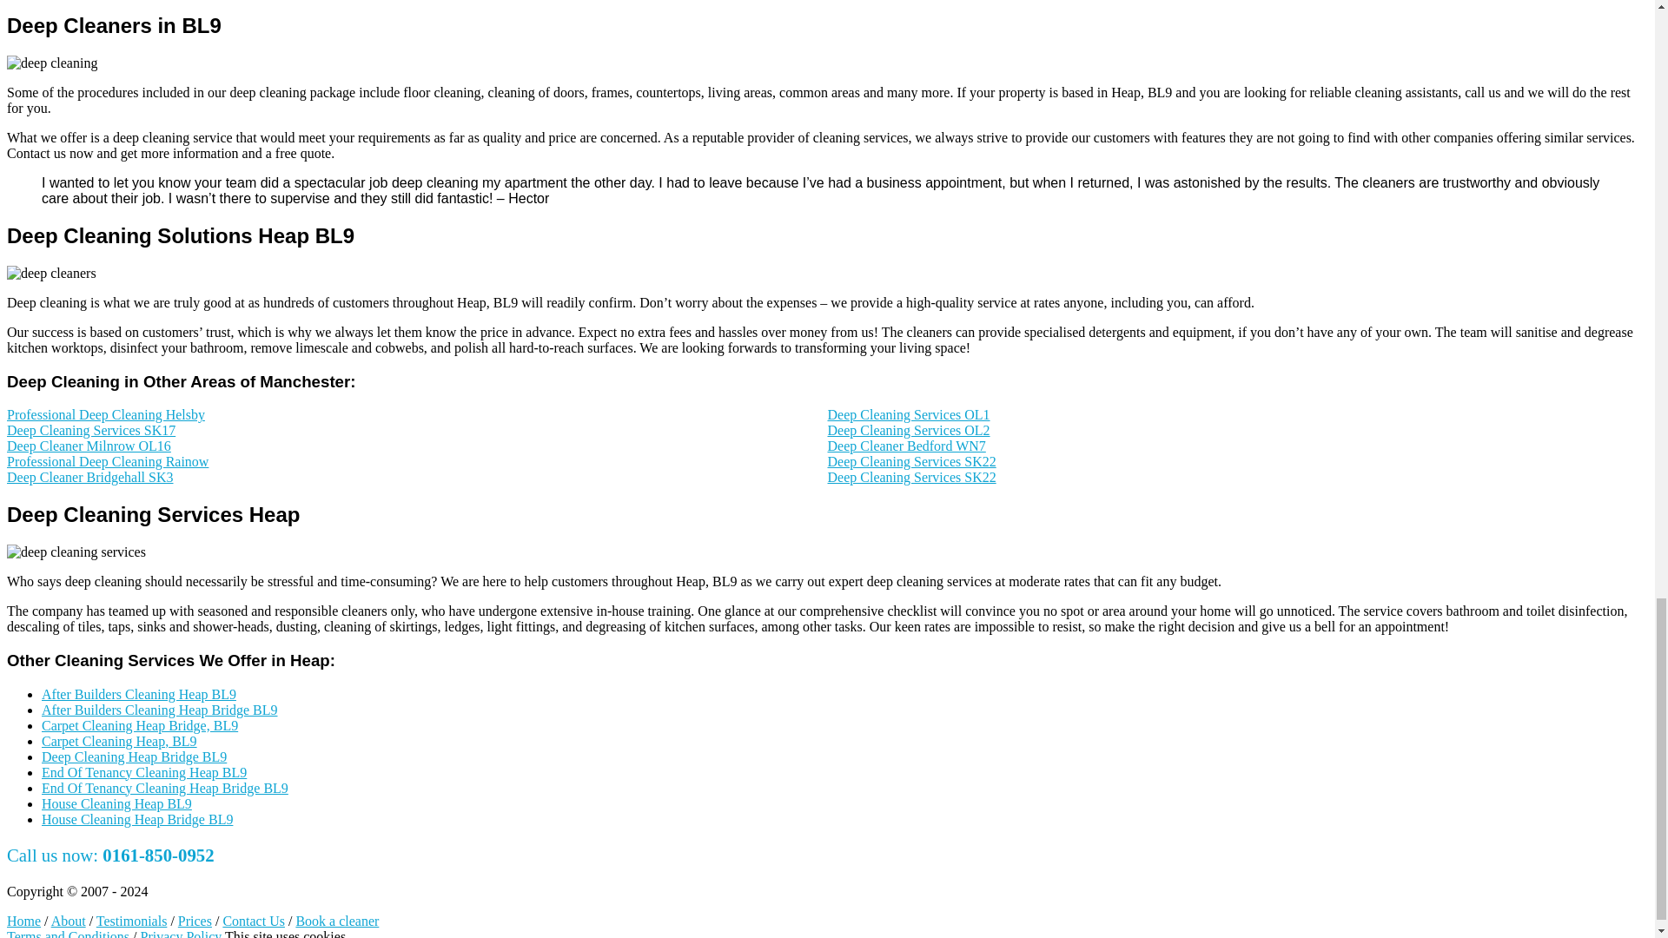 The height and width of the screenshot is (938, 1668). I want to click on After Builders Cleaning Heap BL9, so click(139, 693).